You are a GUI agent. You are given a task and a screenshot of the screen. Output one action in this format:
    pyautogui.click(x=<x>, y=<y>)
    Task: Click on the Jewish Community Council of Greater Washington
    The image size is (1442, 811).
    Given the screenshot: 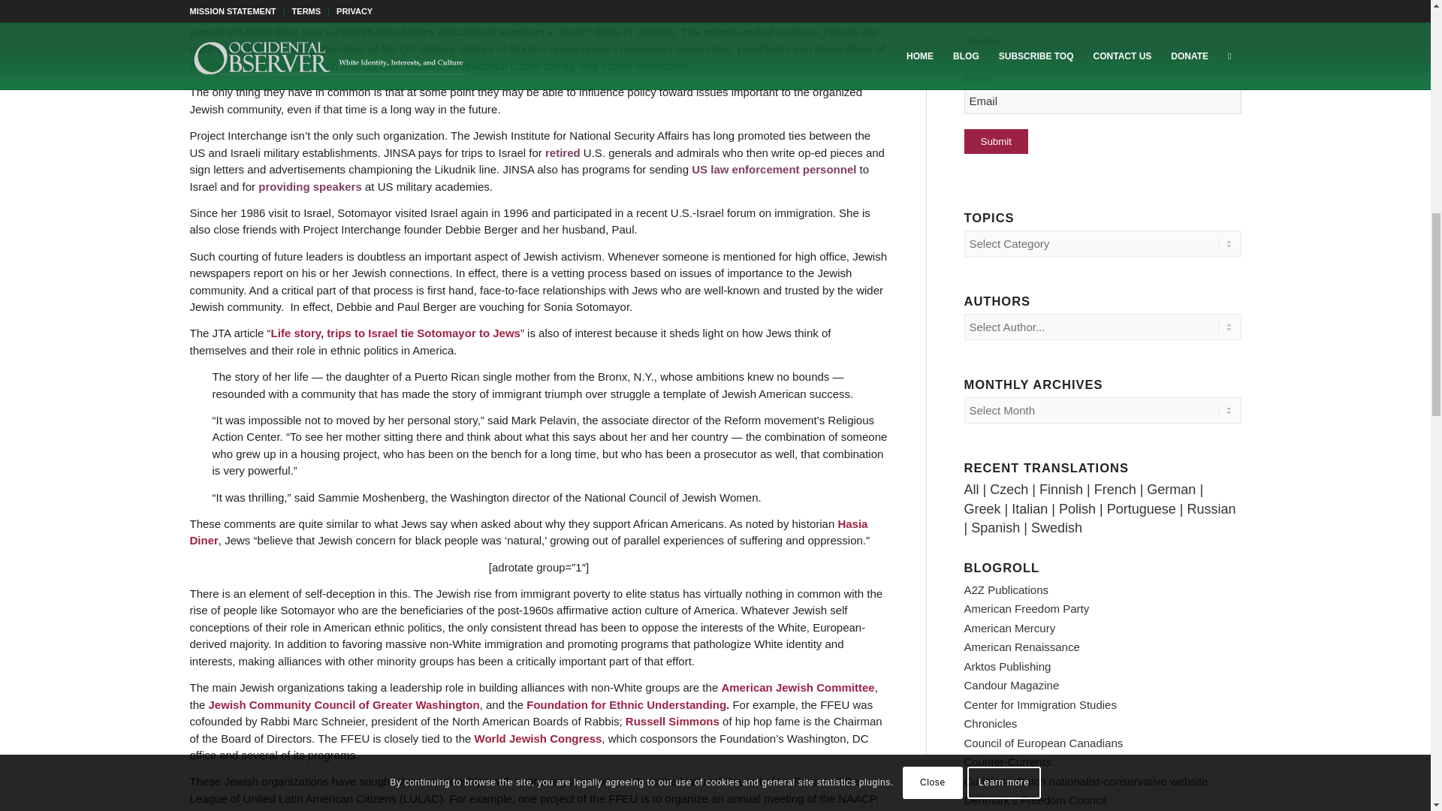 What is the action you would take?
    pyautogui.click(x=344, y=704)
    